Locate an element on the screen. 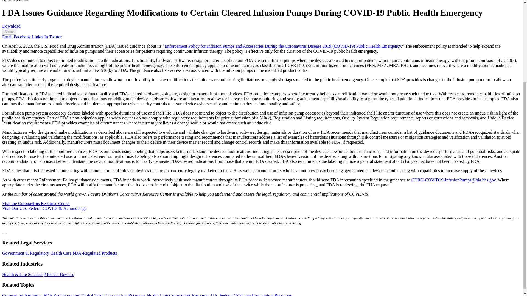 Image resolution: width=527 pixels, height=296 pixels. Visit the Coronavirus Resource Center is located at coordinates (36, 203).